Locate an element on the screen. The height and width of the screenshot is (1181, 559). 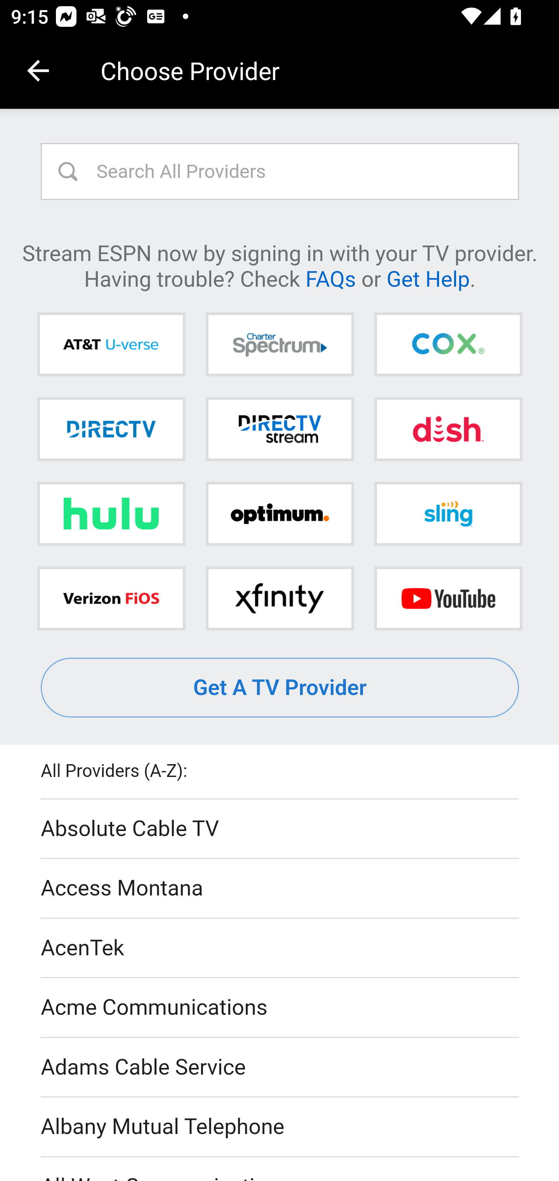
DIRECTV is located at coordinates (111, 429).